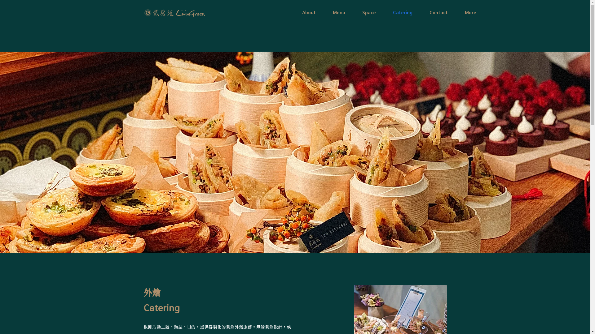 The image size is (595, 334). I want to click on About, so click(309, 12).